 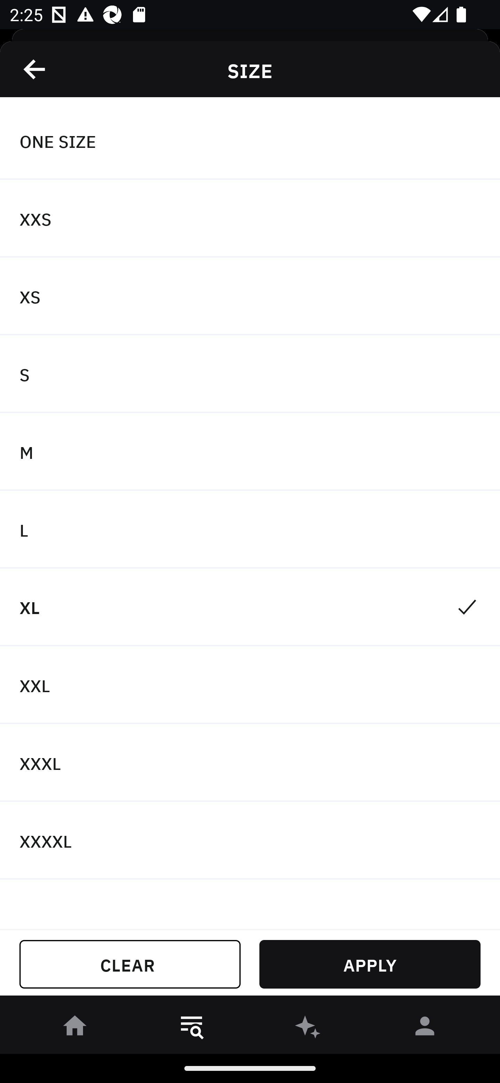 I want to click on S, so click(x=250, y=374).